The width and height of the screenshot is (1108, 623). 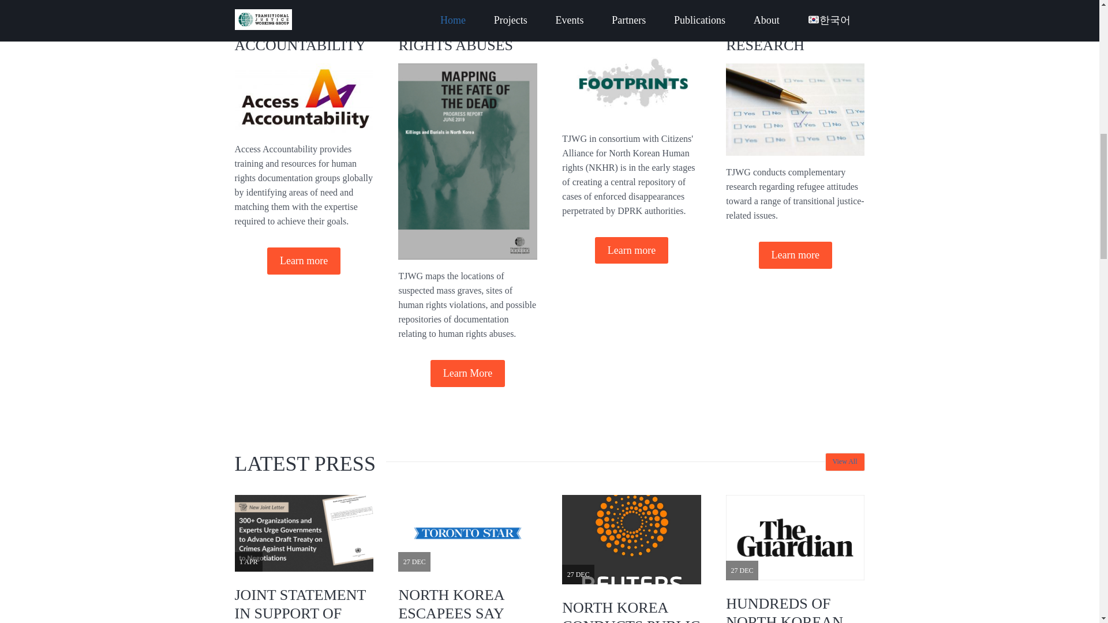 What do you see at coordinates (304, 261) in the screenshot?
I see `Learn more` at bounding box center [304, 261].